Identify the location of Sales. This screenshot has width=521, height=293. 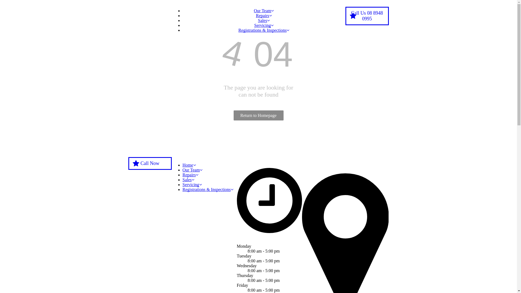
(264, 21).